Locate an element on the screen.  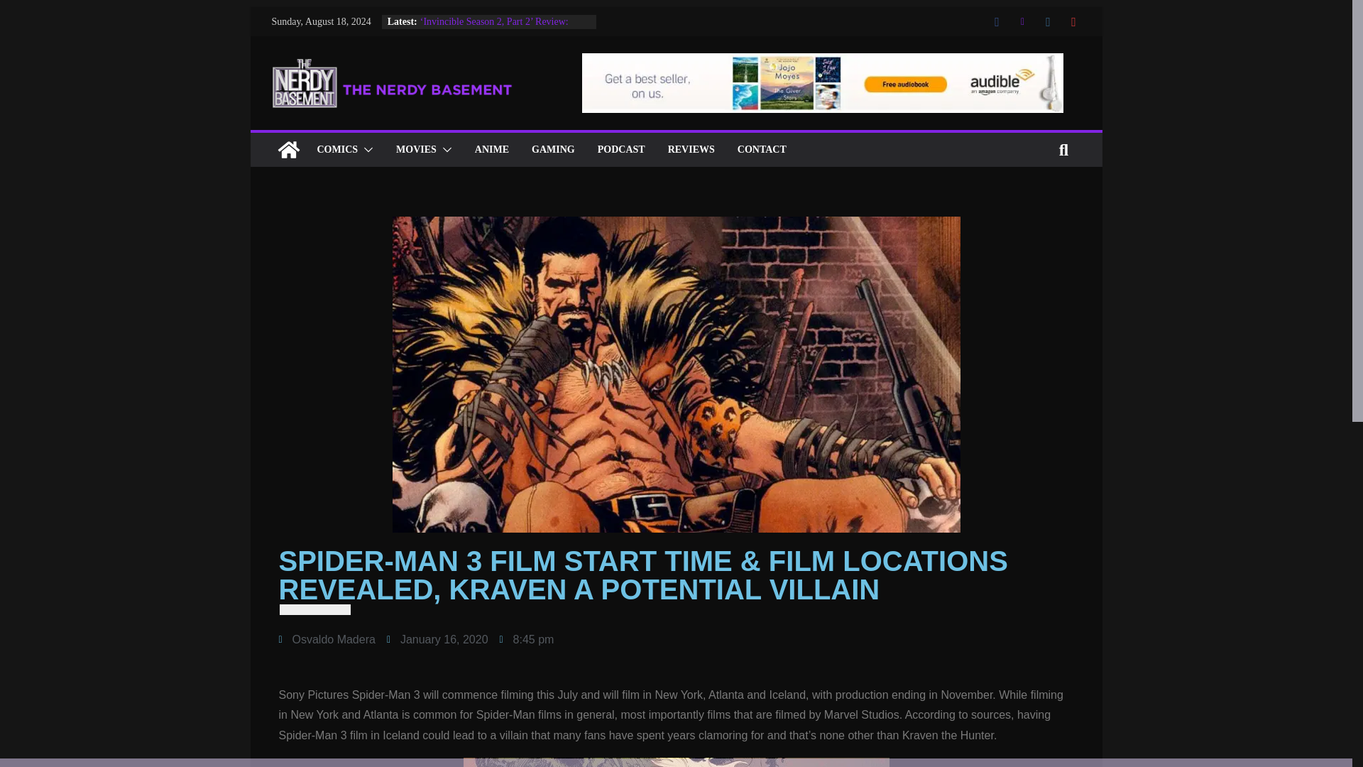
January 16, 2020 is located at coordinates (437, 639).